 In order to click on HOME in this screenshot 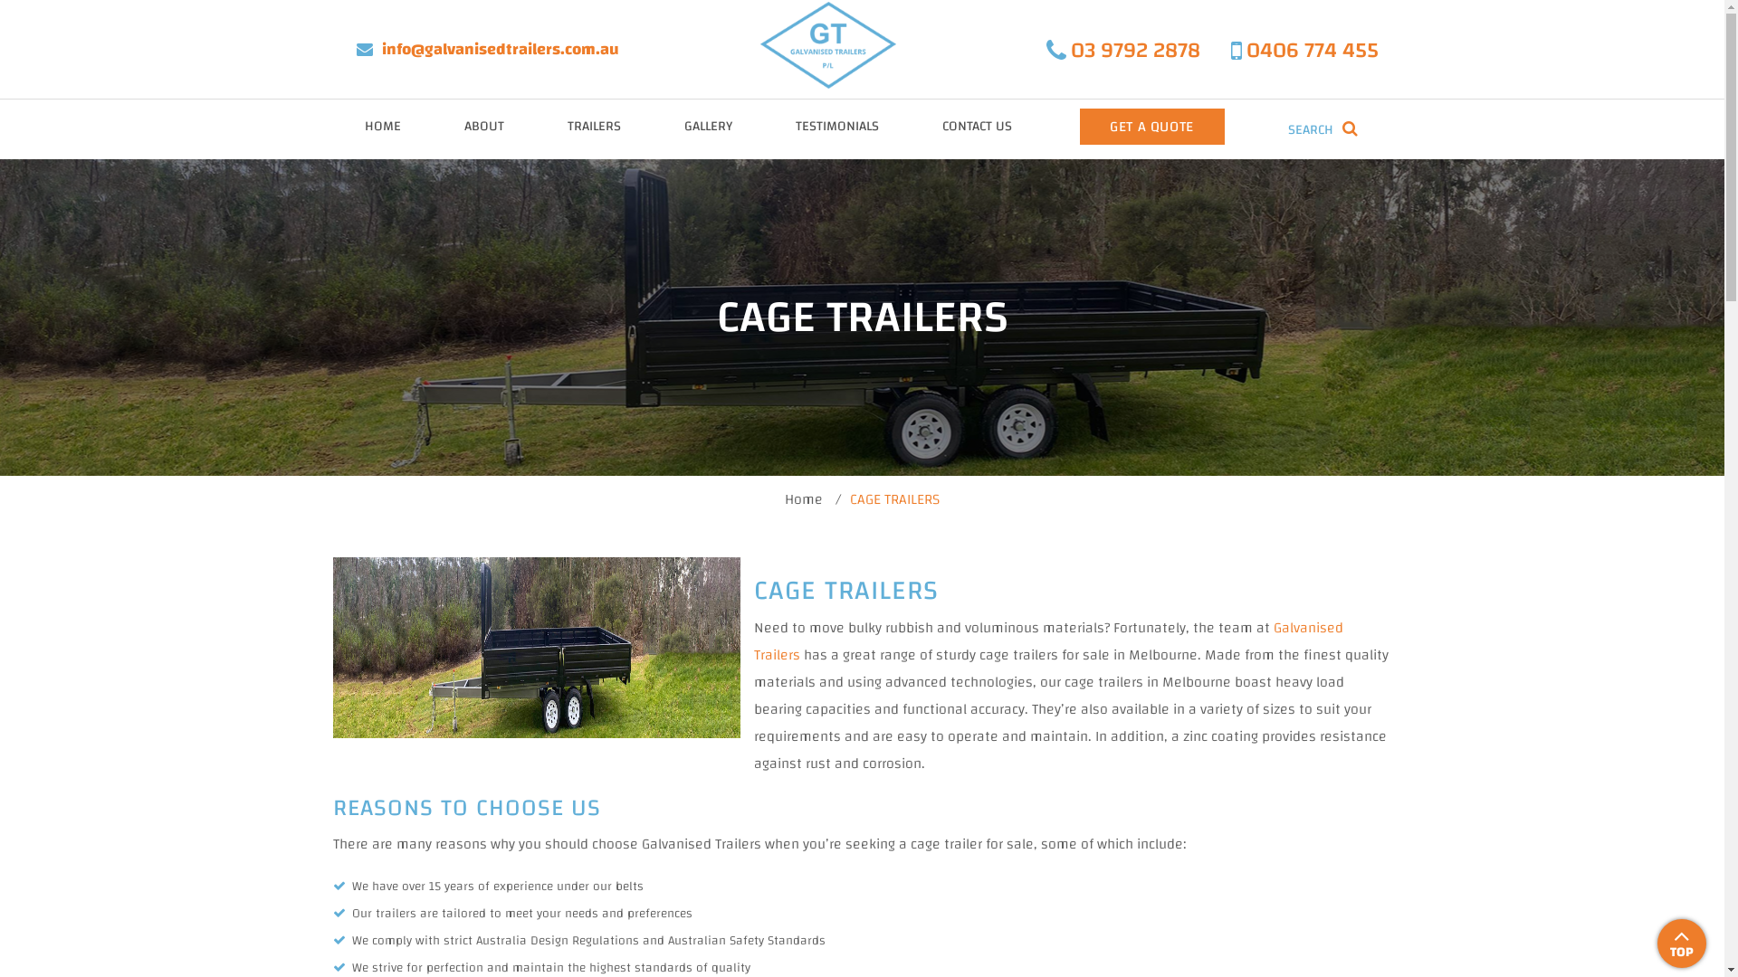, I will do `click(383, 127)`.